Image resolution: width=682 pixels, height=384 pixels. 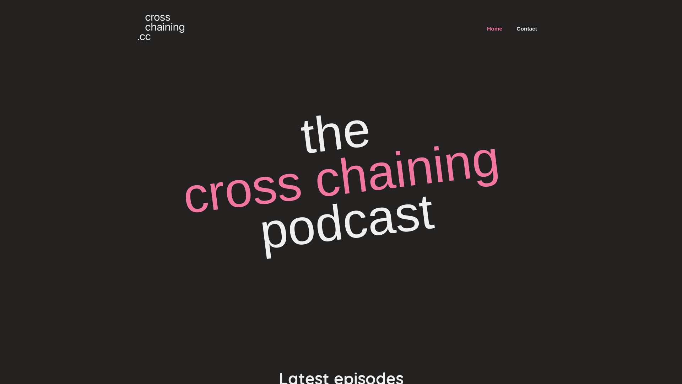 What do you see at coordinates (494, 29) in the screenshot?
I see `Home` at bounding box center [494, 29].